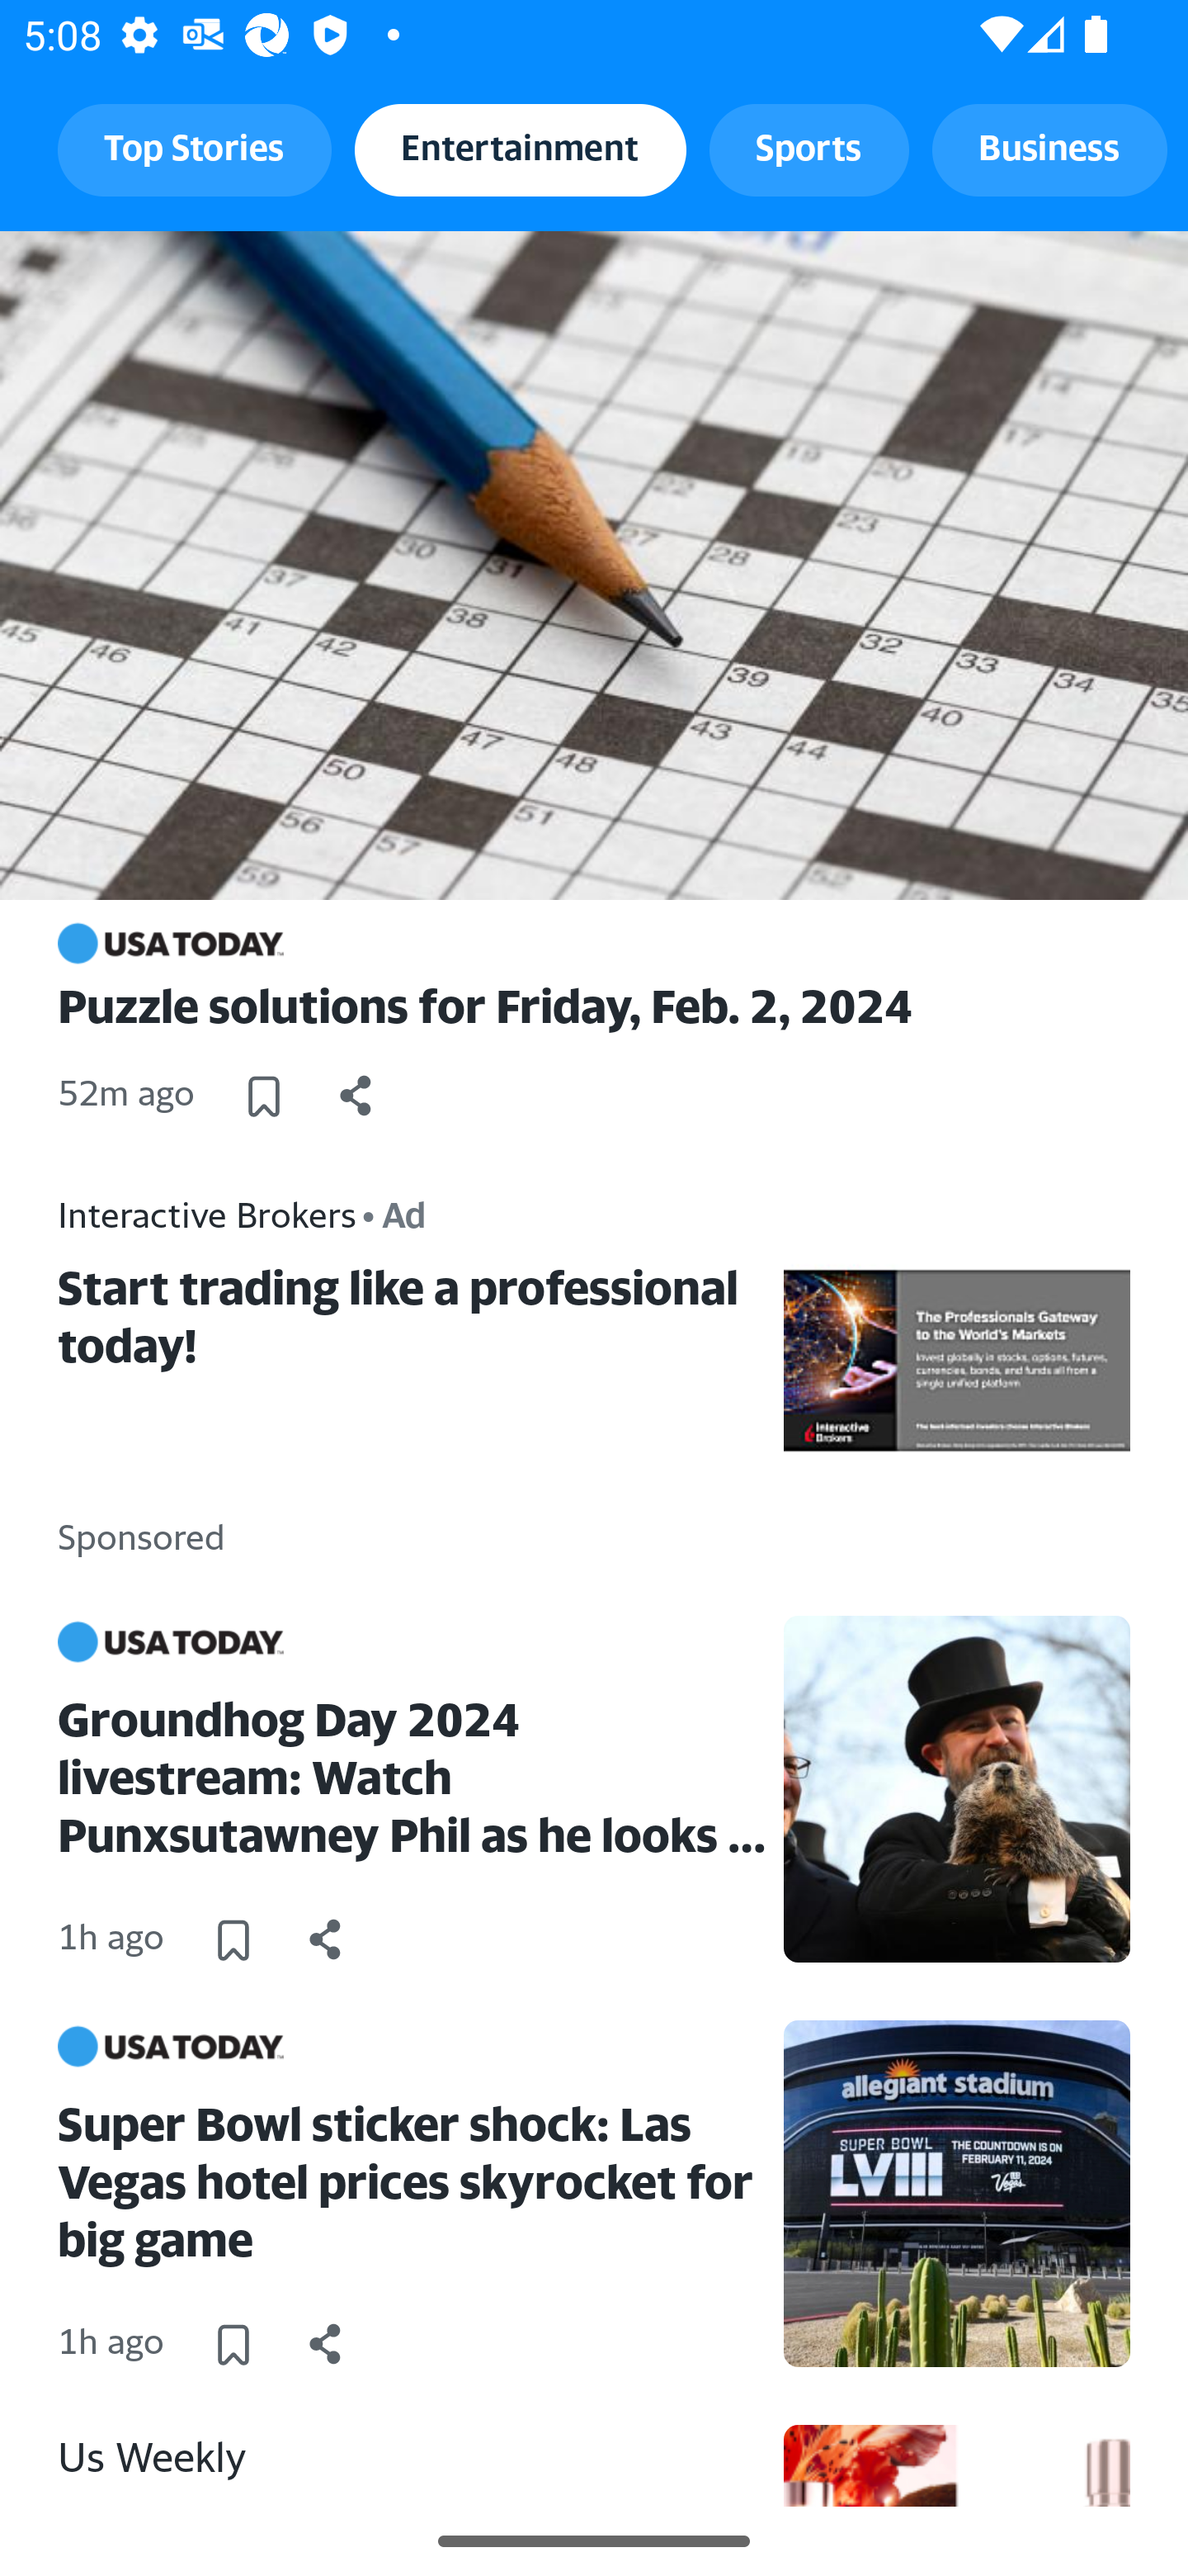  I want to click on Save this article, so click(233, 2344).